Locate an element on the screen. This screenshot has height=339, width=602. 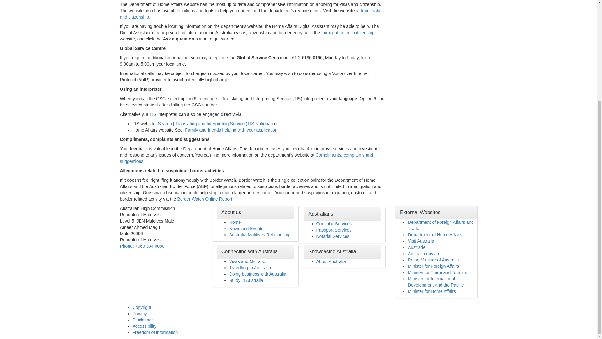
Border Watch Online Report is located at coordinates (204, 199).